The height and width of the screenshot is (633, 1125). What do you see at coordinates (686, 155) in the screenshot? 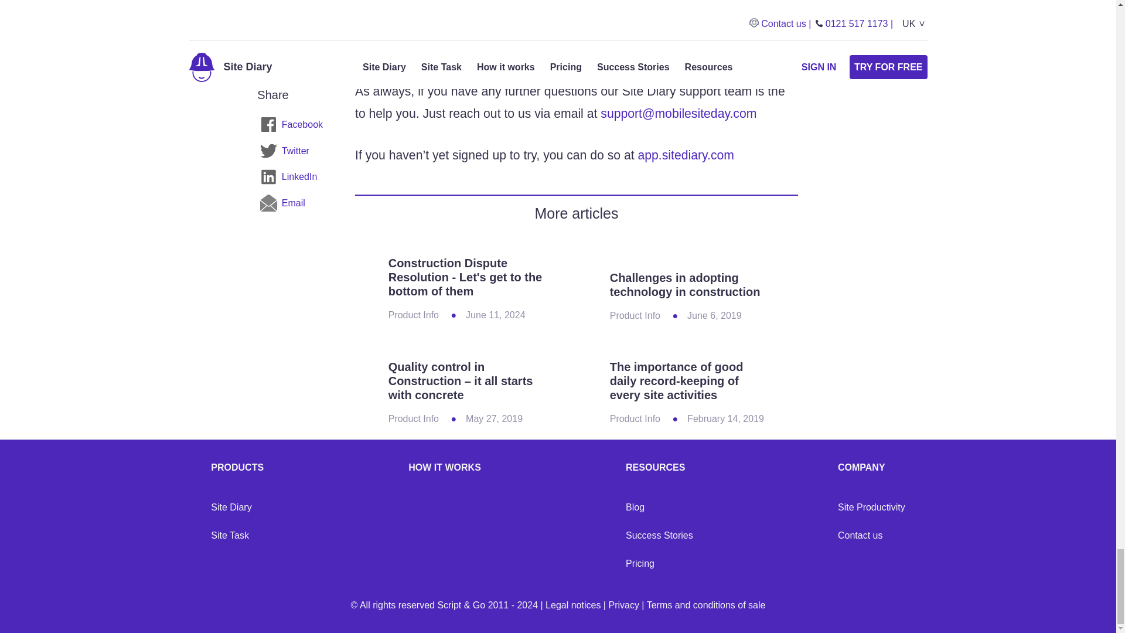
I see `app.sitediary.com` at bounding box center [686, 155].